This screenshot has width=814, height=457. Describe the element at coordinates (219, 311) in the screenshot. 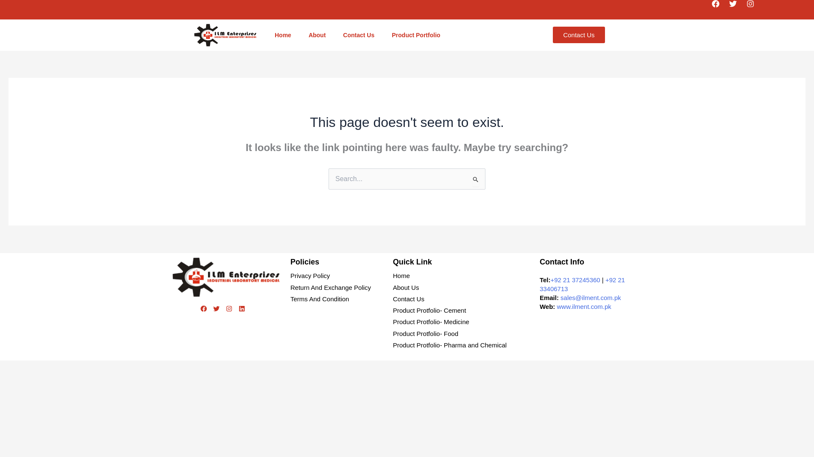

I see `Twitter` at that location.